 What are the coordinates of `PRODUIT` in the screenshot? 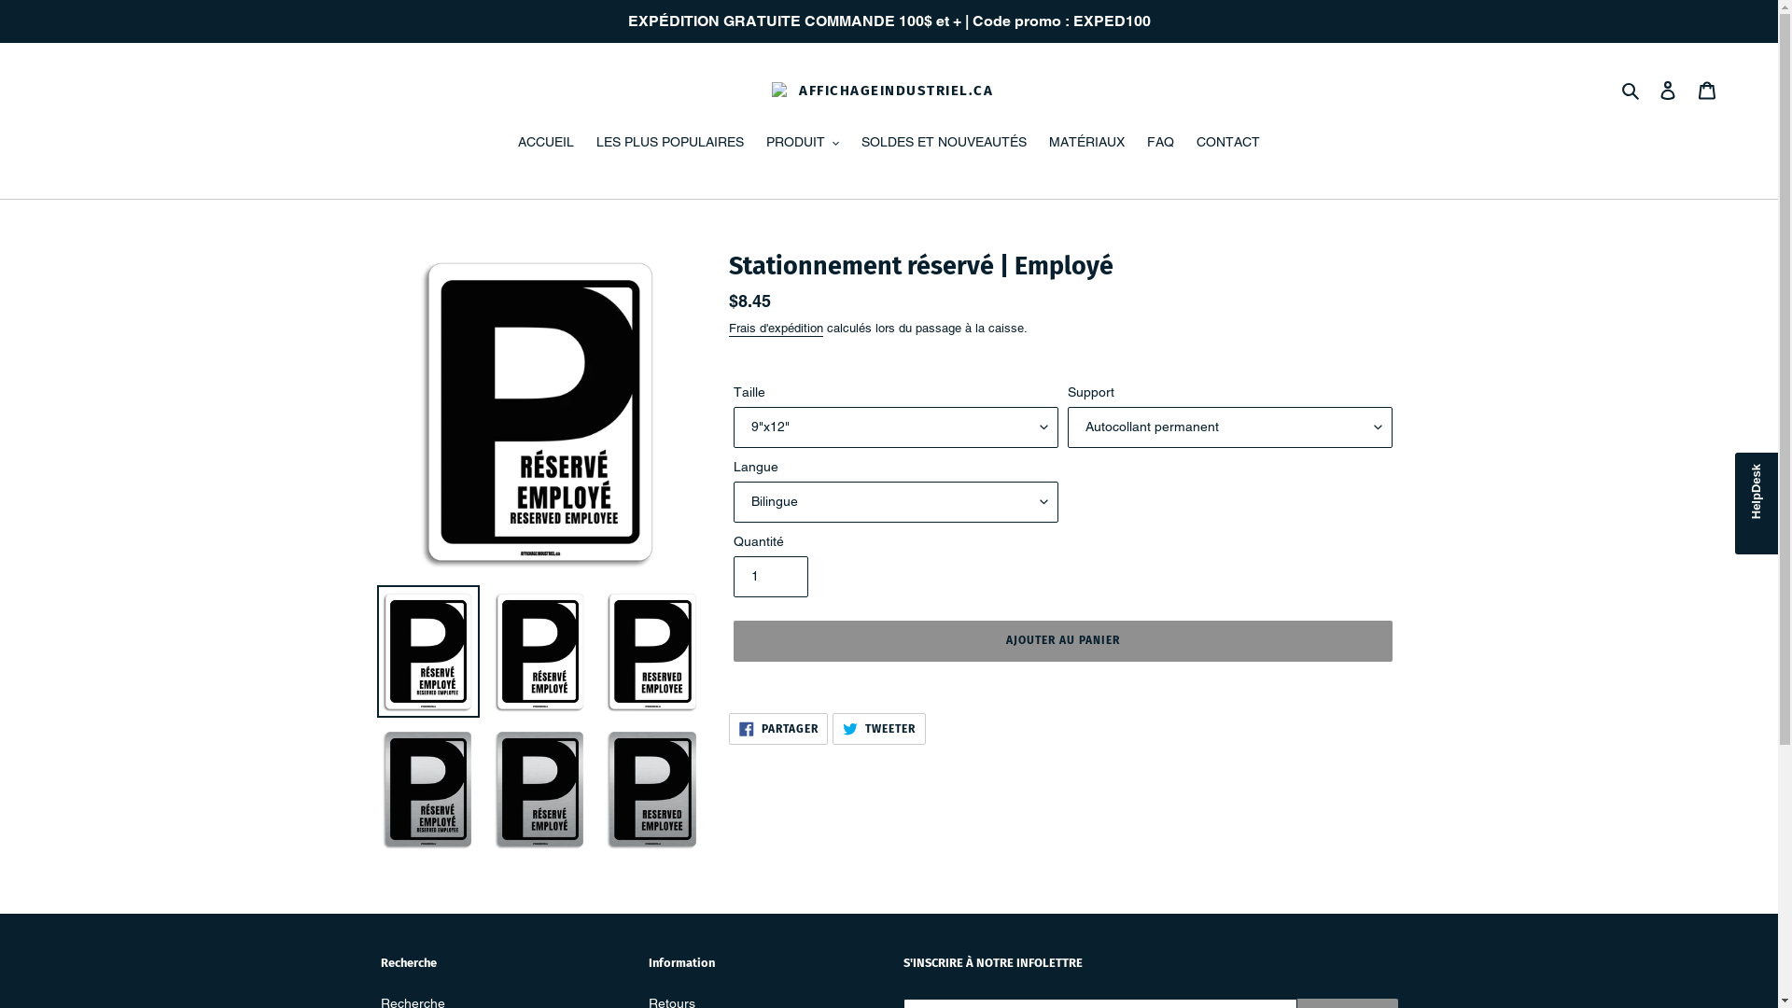 It's located at (803, 144).